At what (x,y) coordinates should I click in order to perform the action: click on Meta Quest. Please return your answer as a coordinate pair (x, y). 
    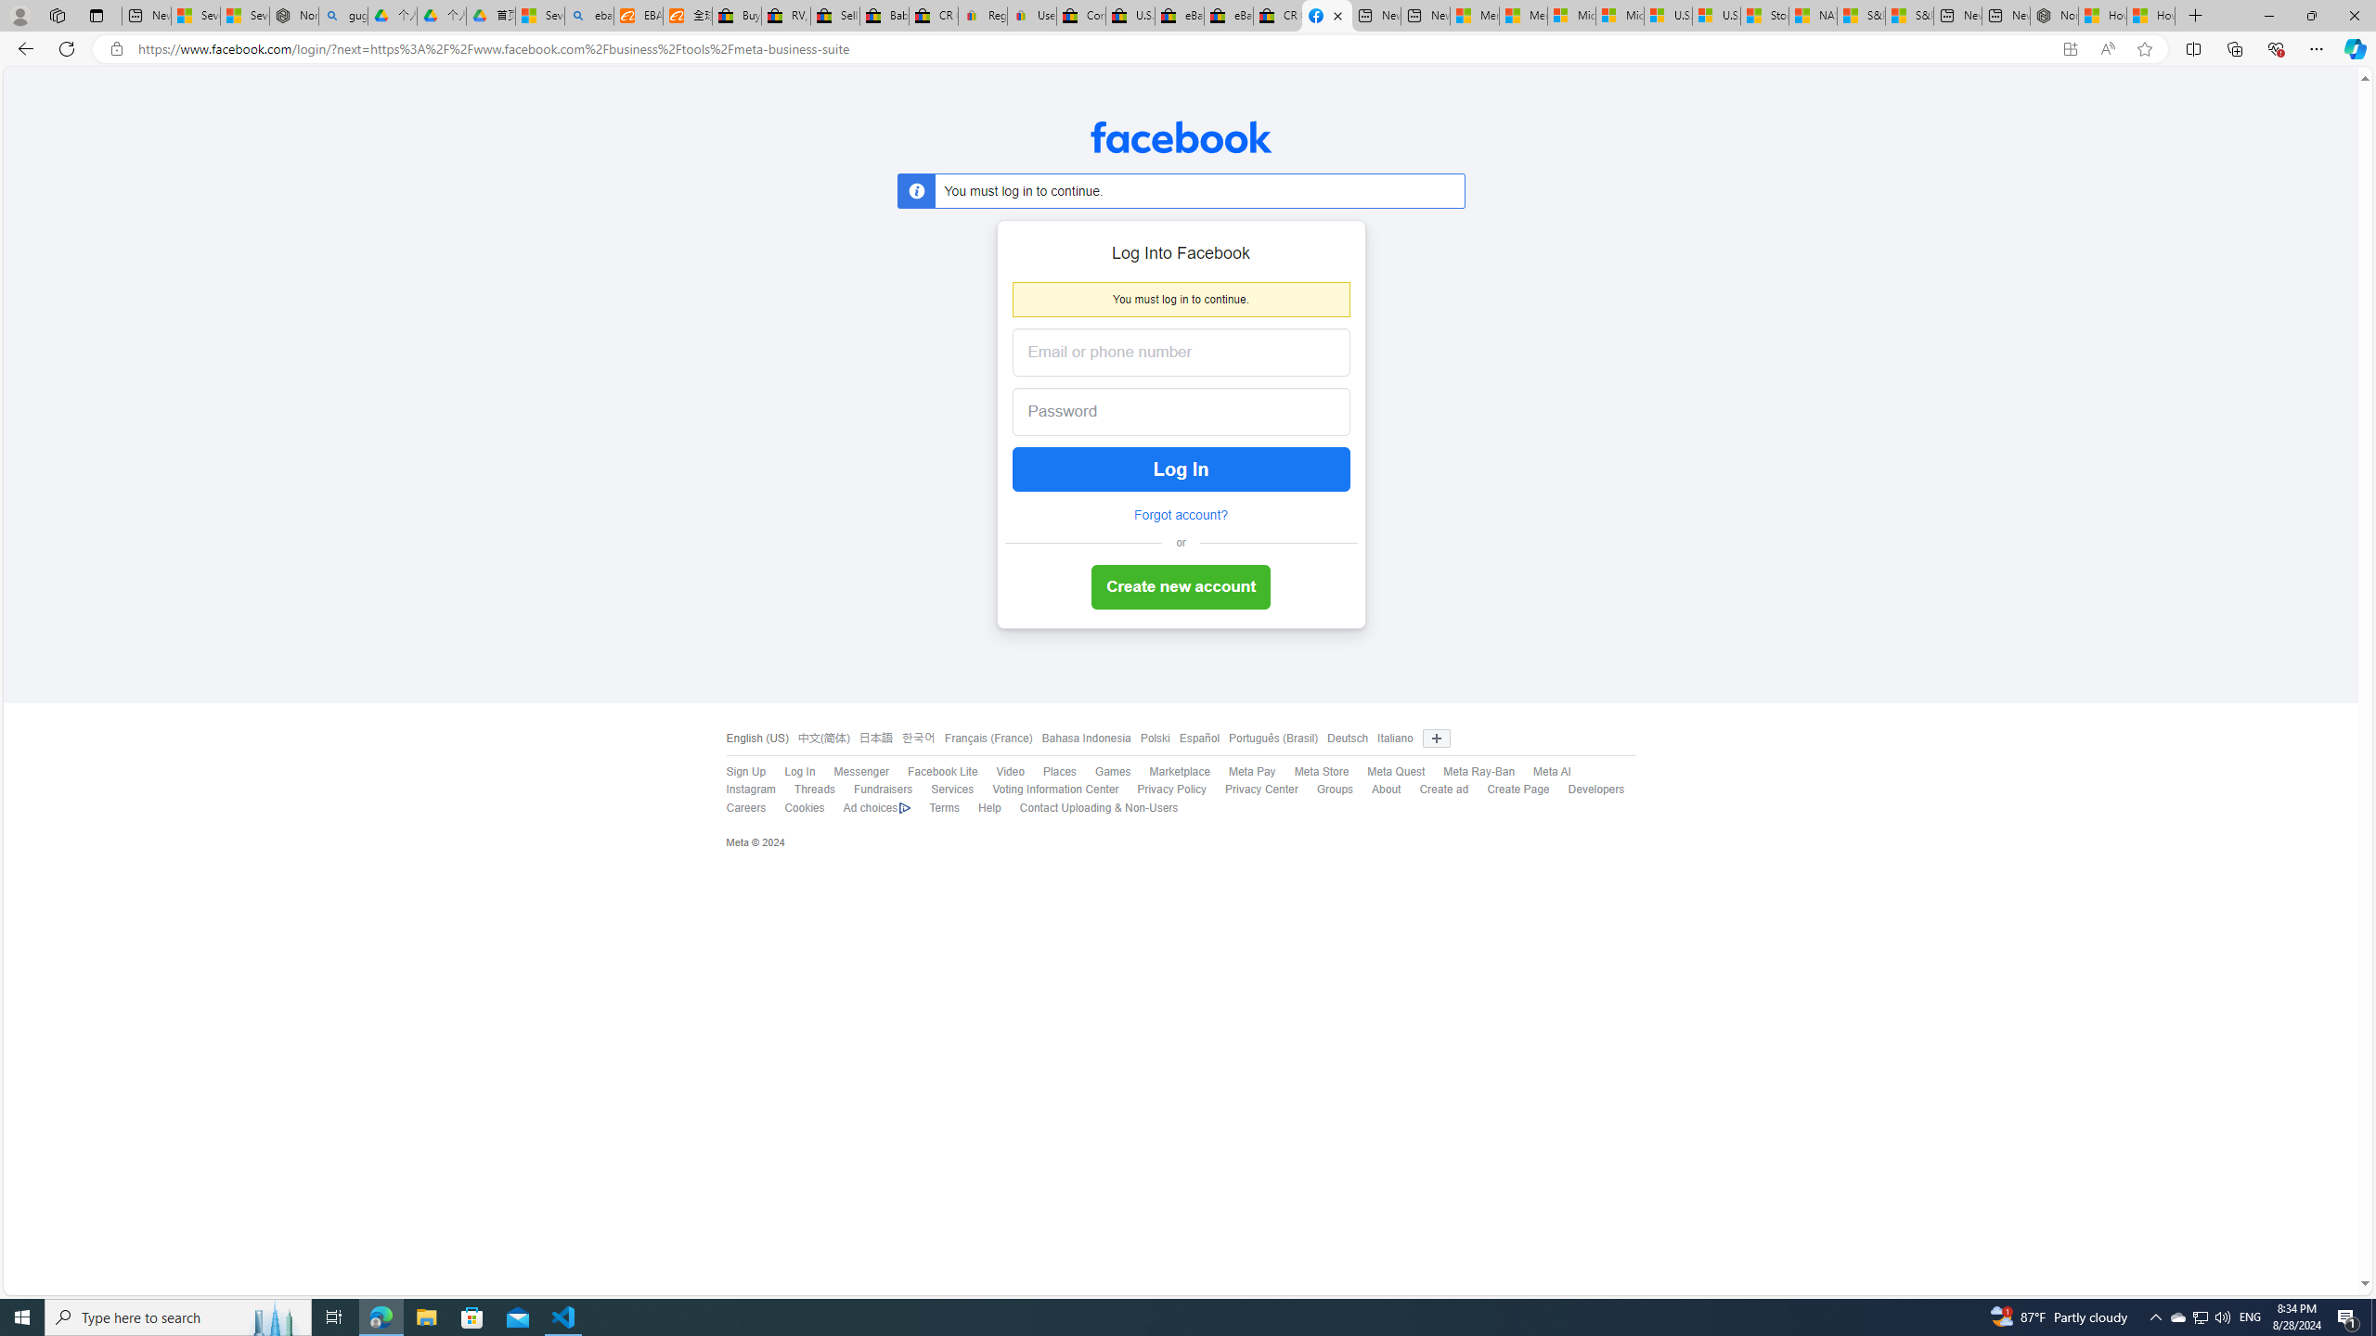
    Looking at the image, I should click on (1388, 772).